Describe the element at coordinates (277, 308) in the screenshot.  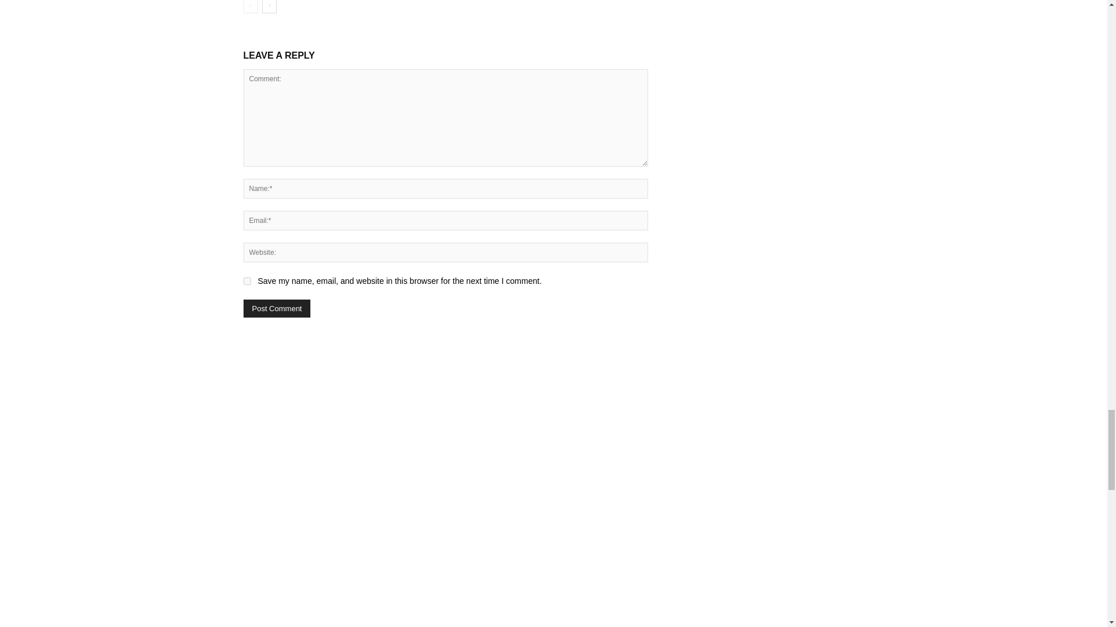
I see `Post Comment` at that location.